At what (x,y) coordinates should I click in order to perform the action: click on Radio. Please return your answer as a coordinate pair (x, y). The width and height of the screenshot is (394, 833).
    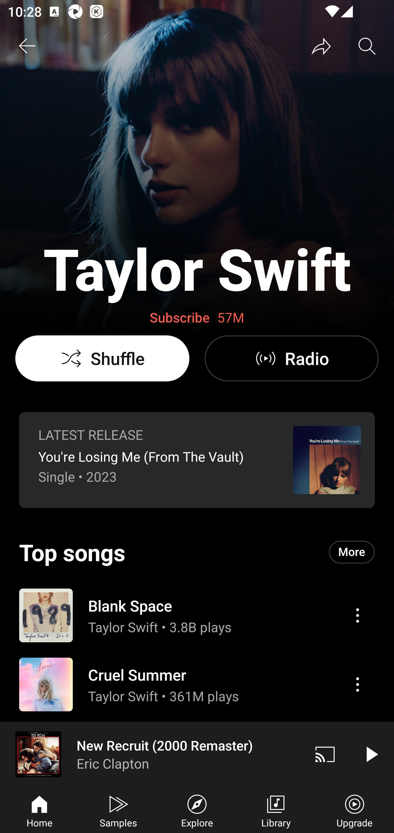
    Looking at the image, I should click on (291, 358).